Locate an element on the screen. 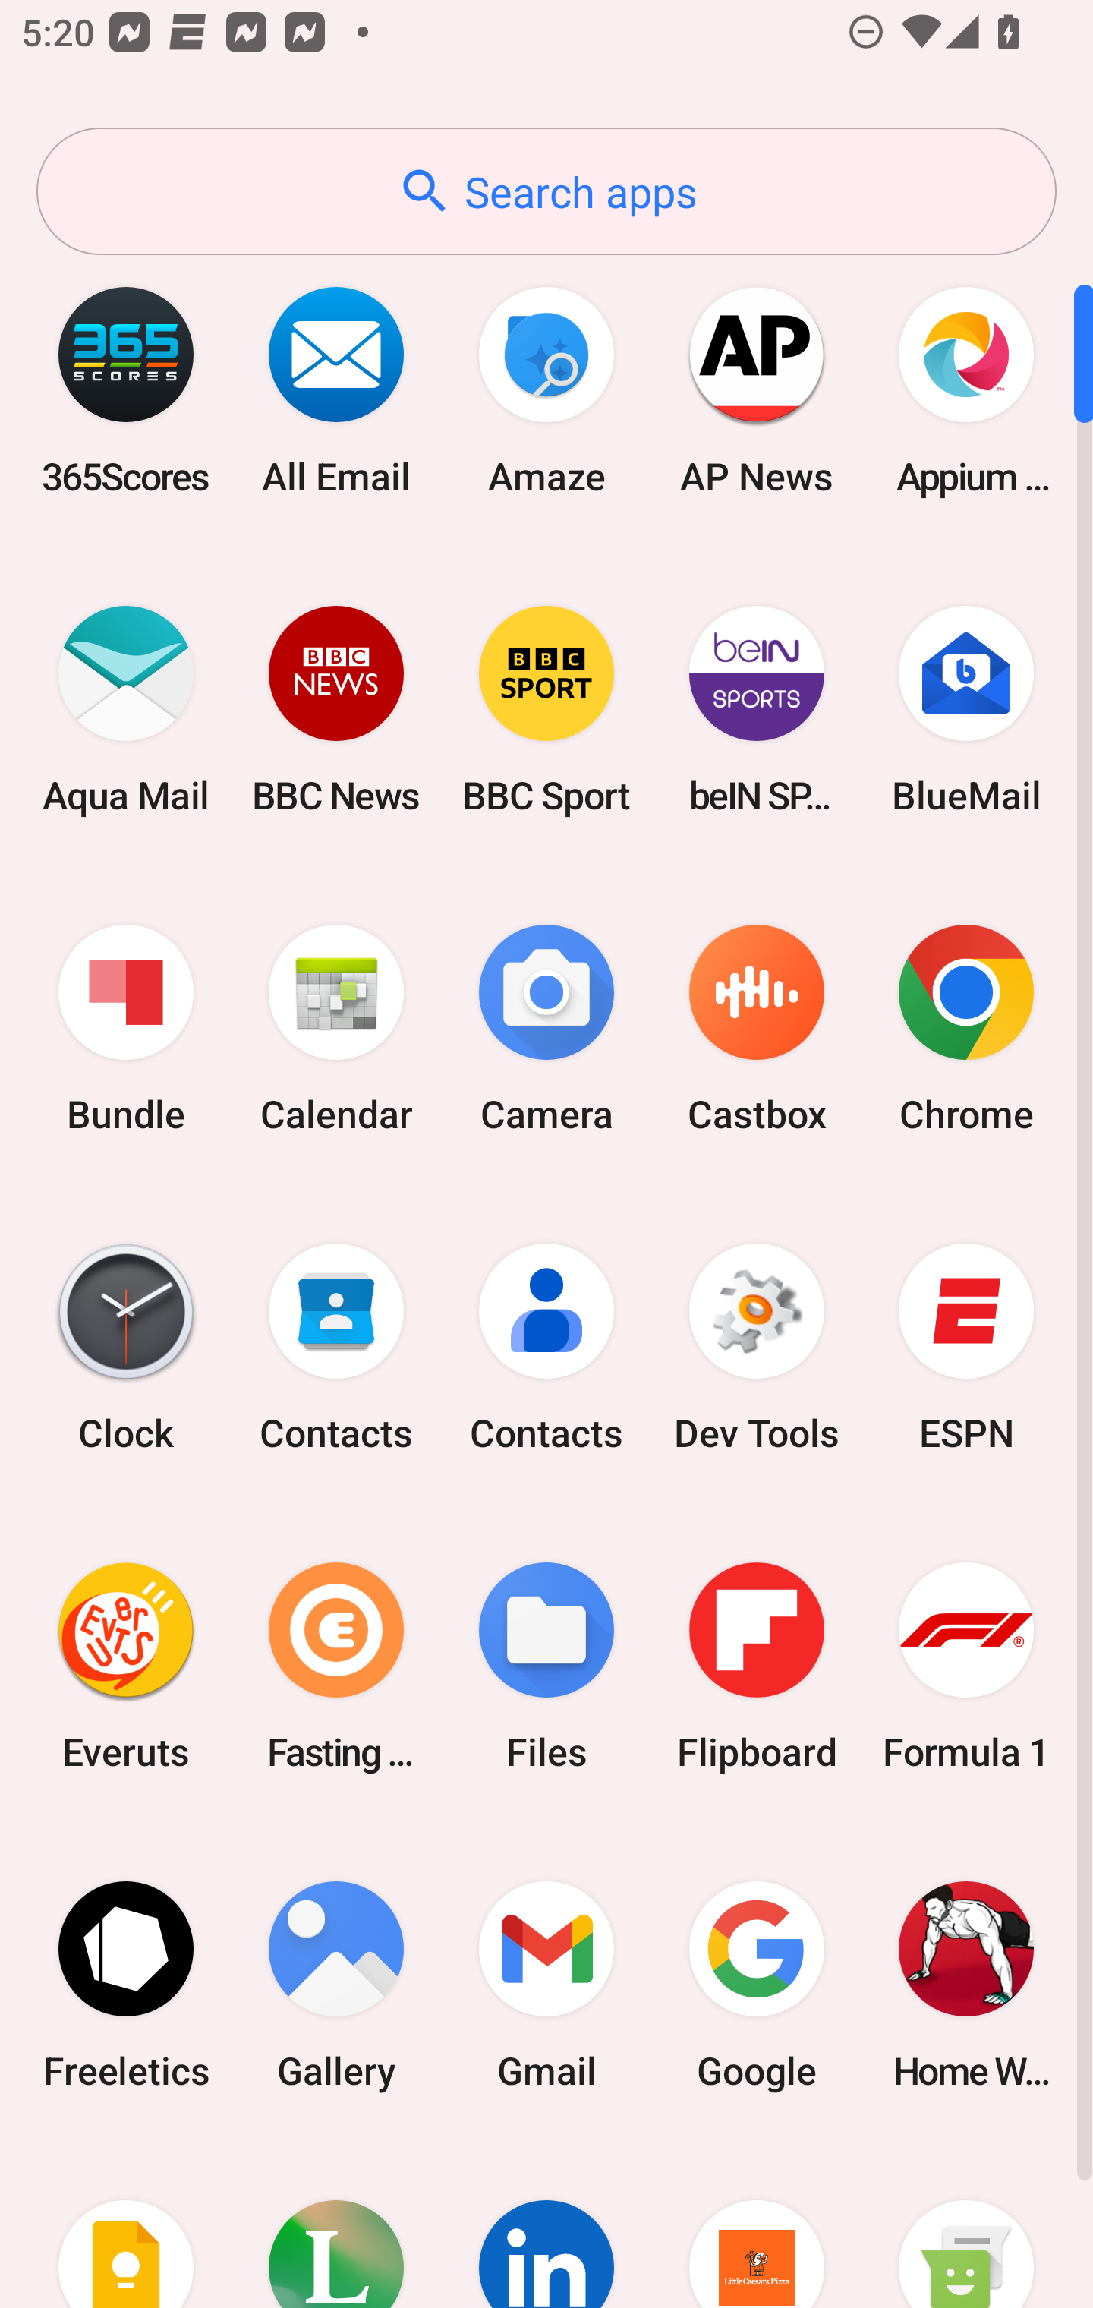 Image resolution: width=1093 pixels, height=2308 pixels. Amaze is located at coordinates (546, 390).